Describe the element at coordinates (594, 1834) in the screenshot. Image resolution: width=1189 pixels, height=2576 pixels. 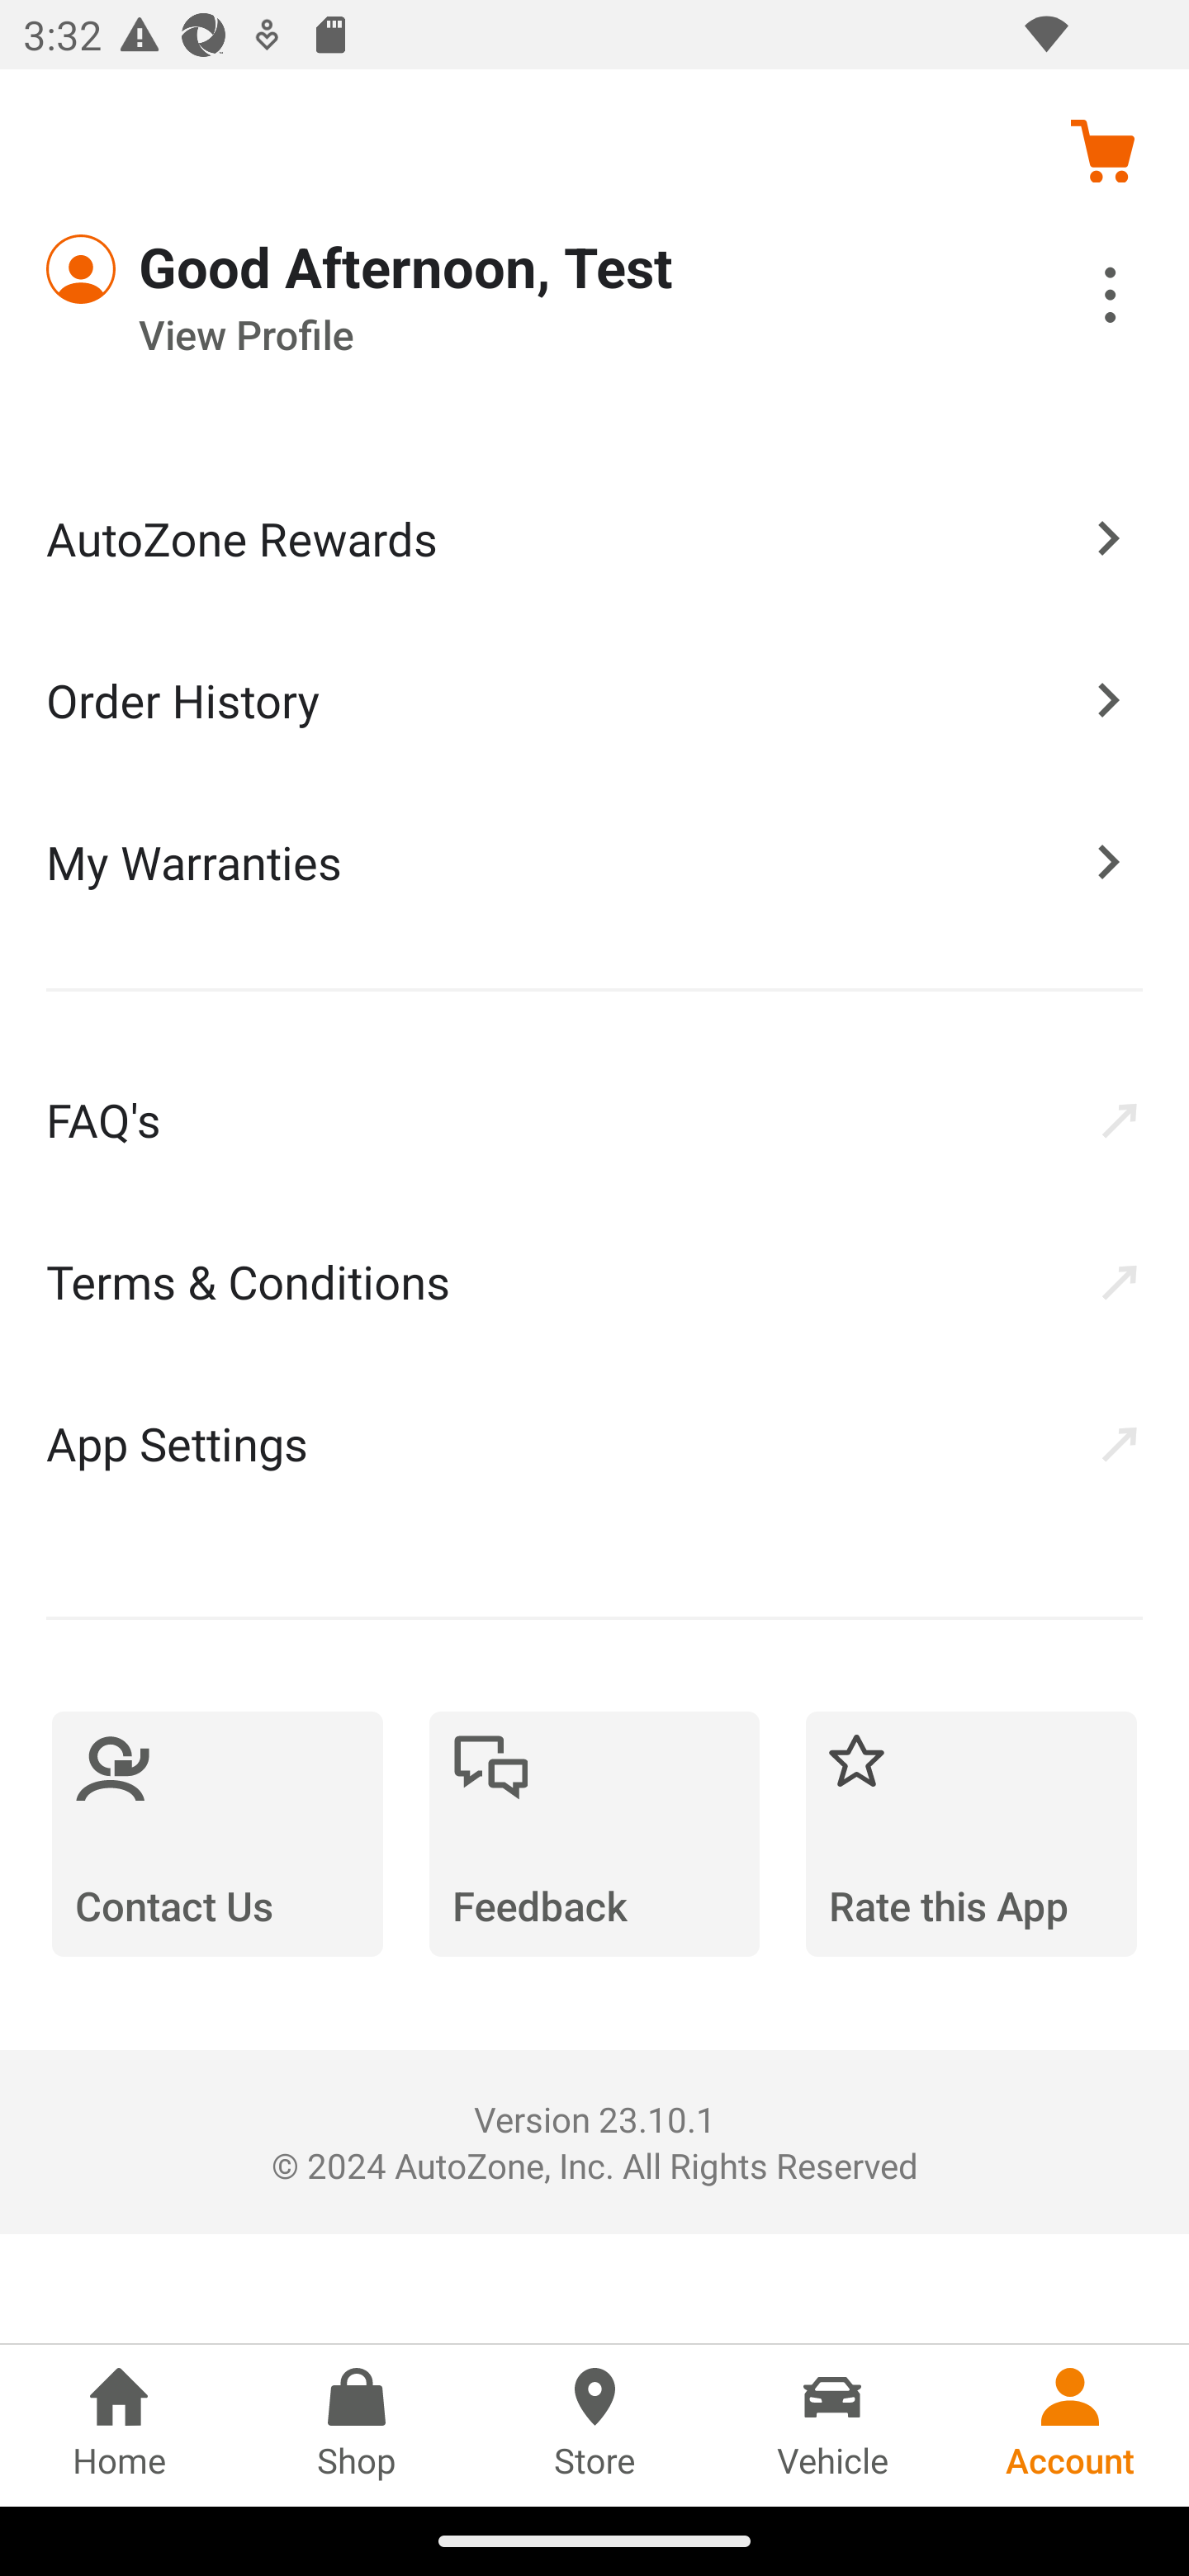
I see `Feedback` at that location.